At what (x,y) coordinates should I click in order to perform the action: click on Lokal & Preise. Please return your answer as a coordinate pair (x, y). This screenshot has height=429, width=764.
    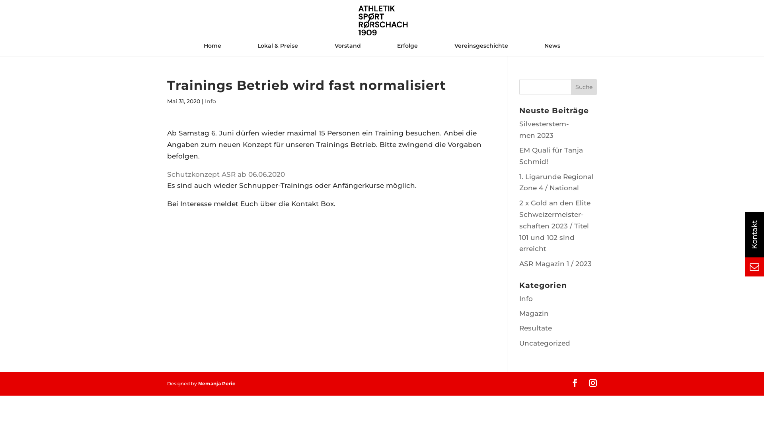
    Looking at the image, I should click on (278, 49).